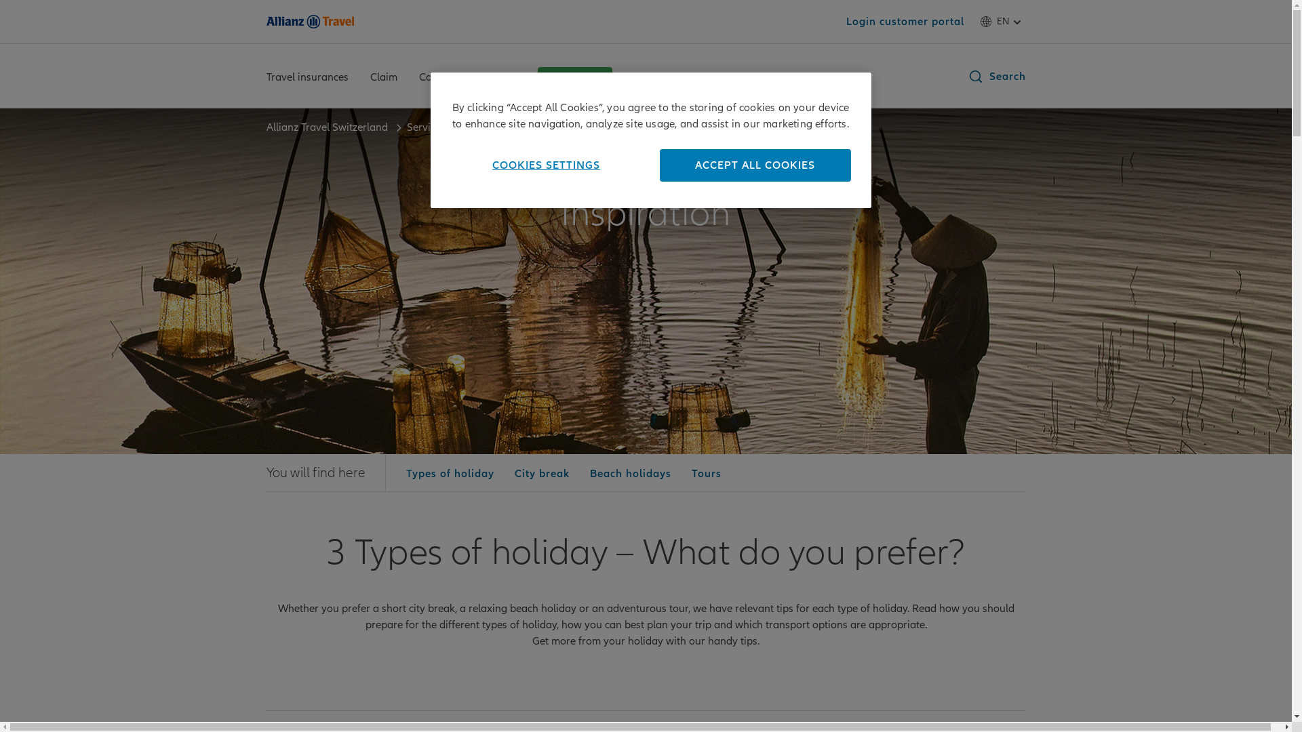 The image size is (1302, 732). Describe the element at coordinates (574, 78) in the screenshot. I see `Insure now` at that location.